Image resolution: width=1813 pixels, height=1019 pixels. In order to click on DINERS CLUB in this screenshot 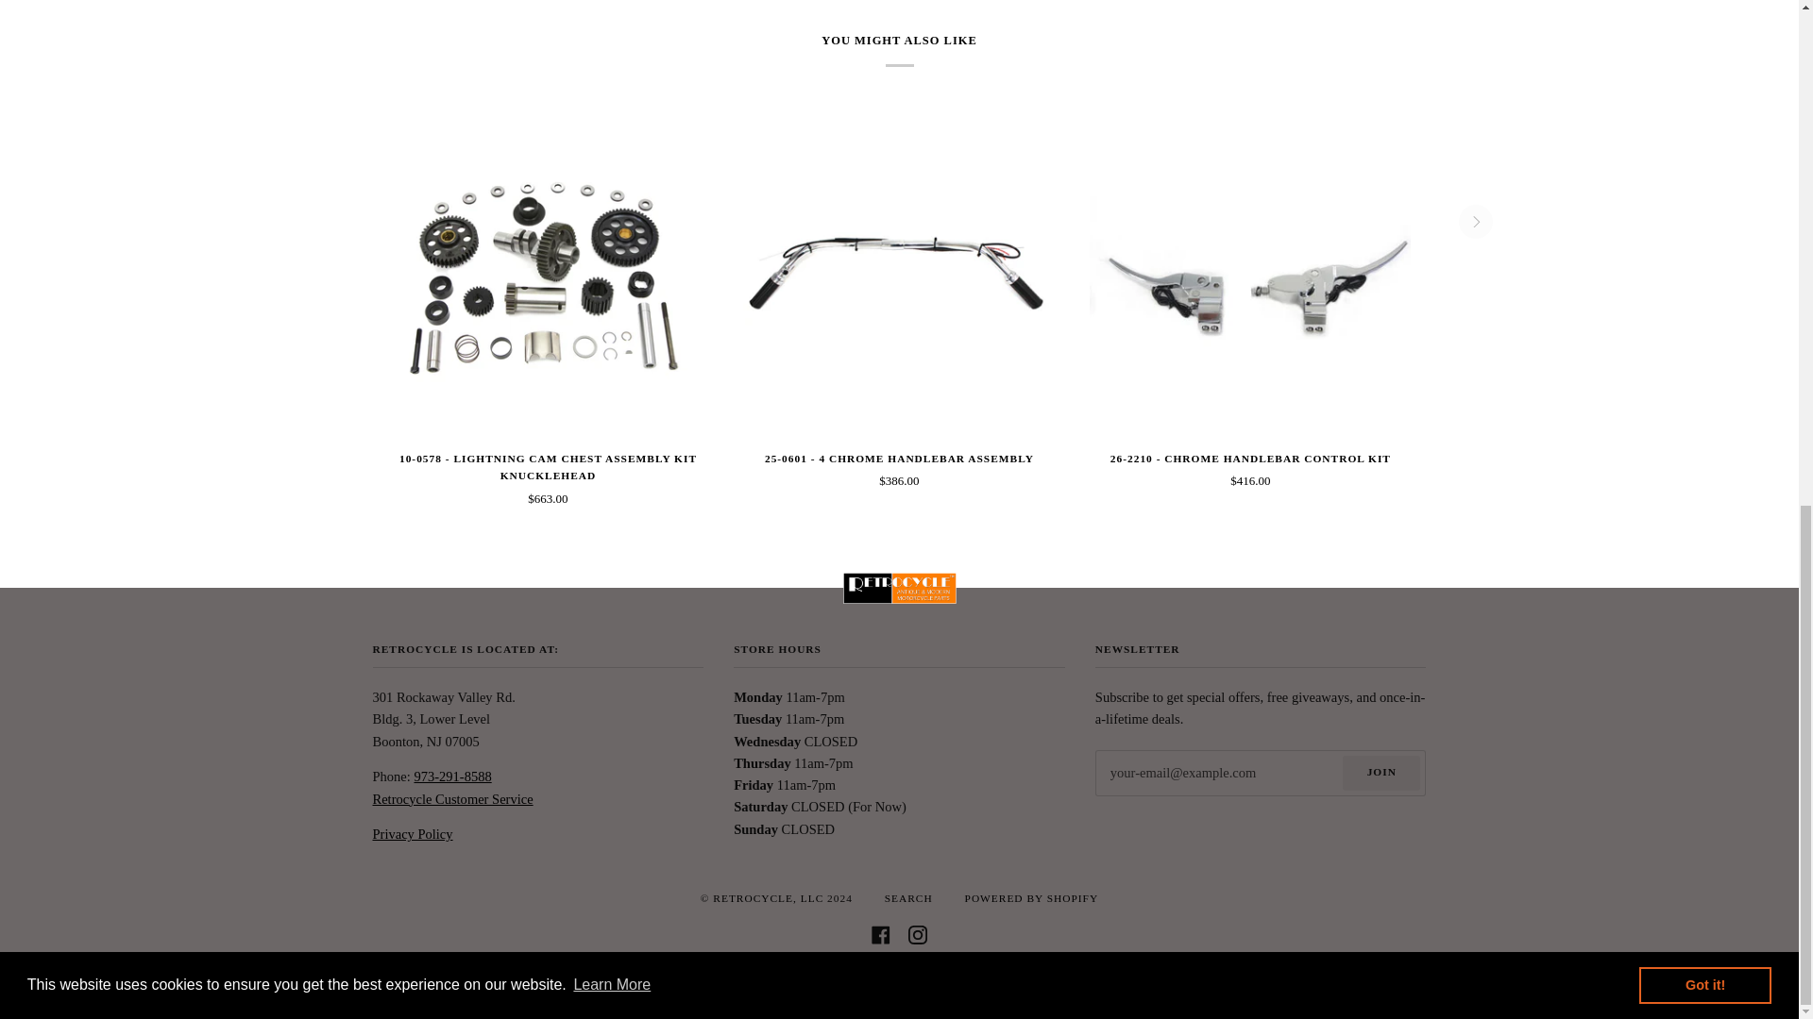, I will do `click(760, 979)`.